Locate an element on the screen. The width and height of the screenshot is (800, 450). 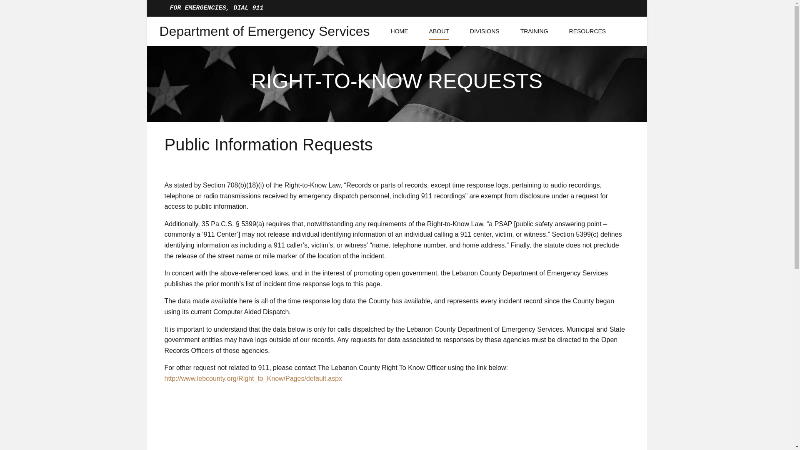
TRAINING is located at coordinates (534, 31).